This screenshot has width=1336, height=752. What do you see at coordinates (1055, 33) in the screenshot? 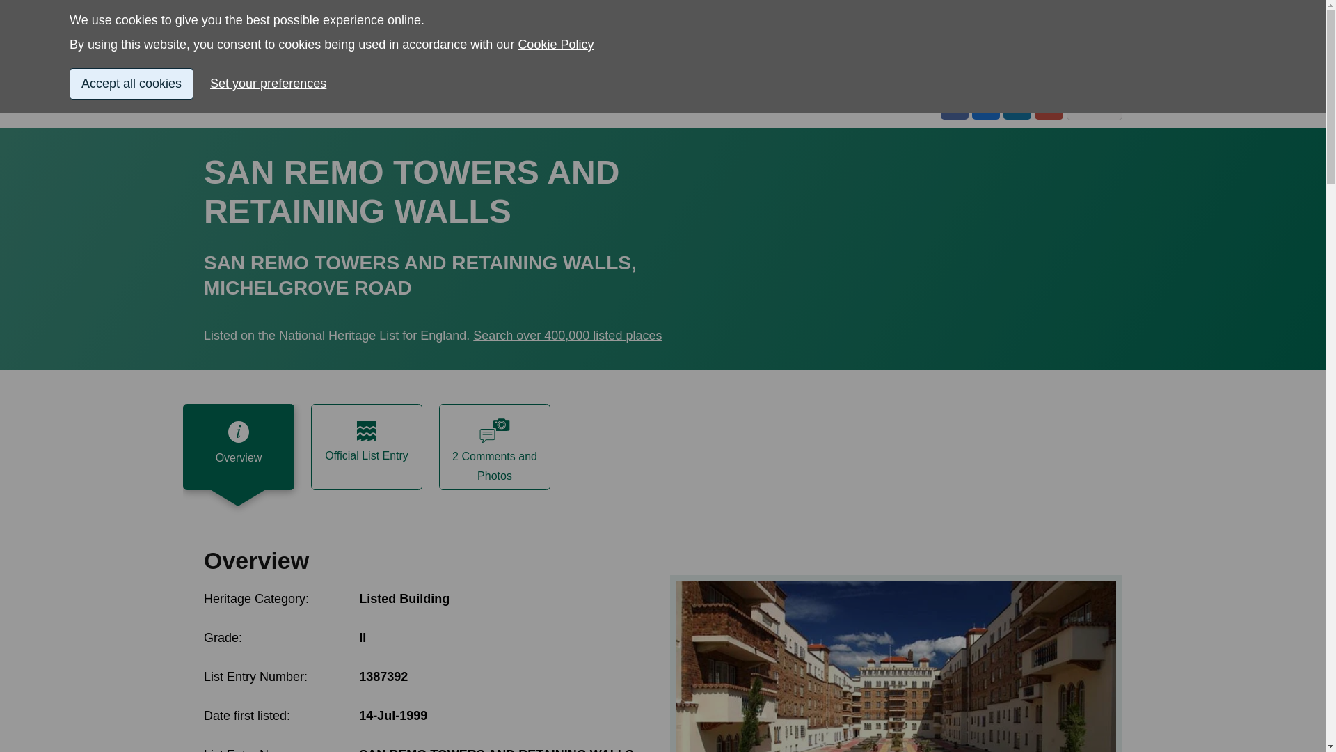
I see `Search the site` at bounding box center [1055, 33].